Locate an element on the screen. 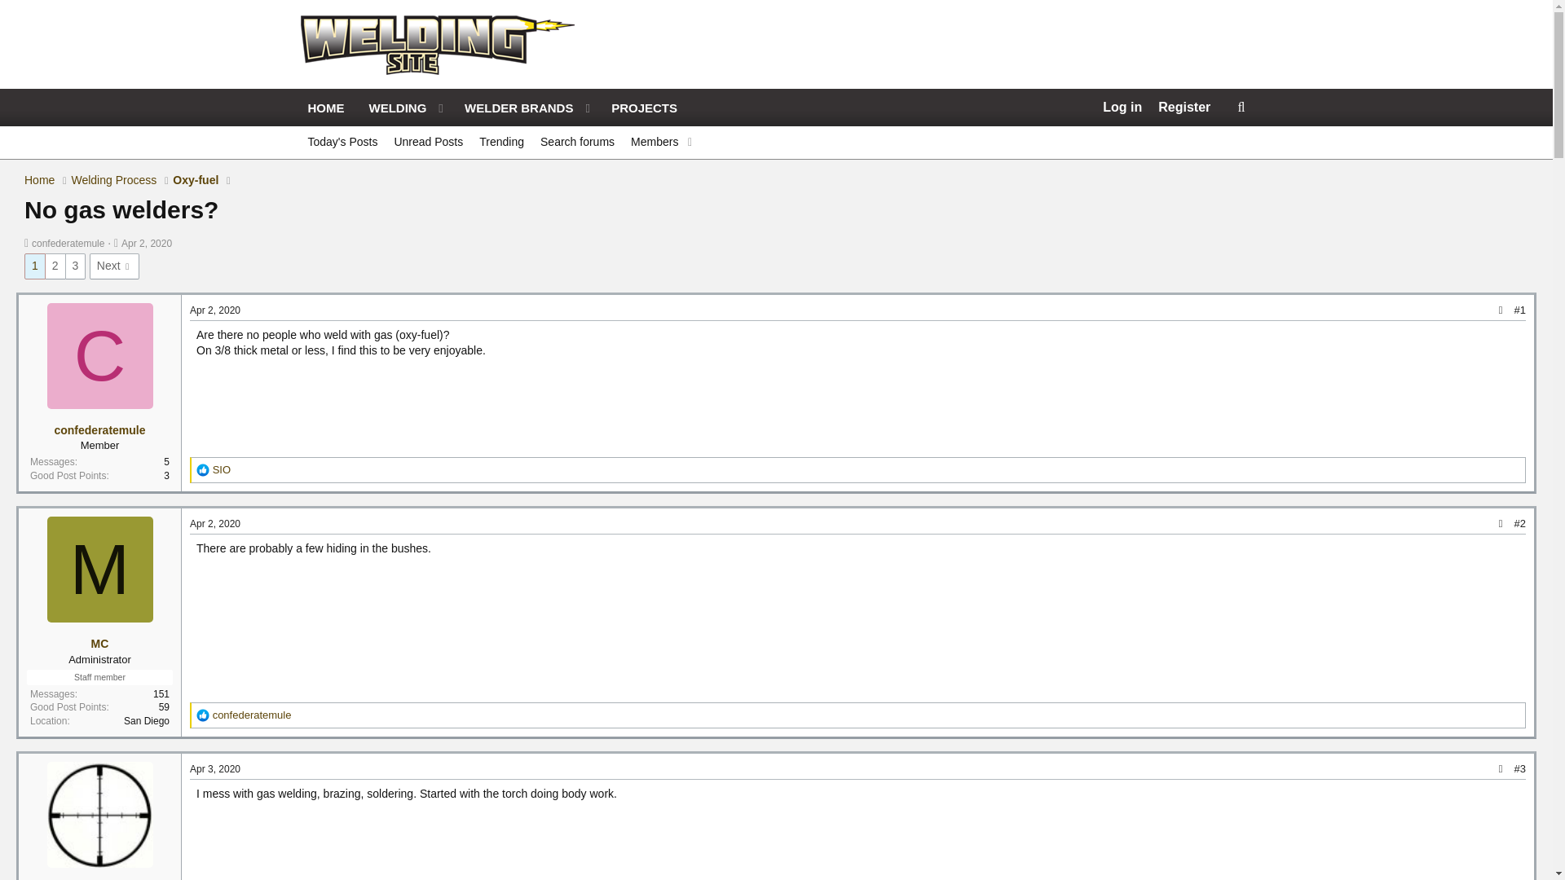  Apr 2, 2020 at 5:59 PM is located at coordinates (492, 125).